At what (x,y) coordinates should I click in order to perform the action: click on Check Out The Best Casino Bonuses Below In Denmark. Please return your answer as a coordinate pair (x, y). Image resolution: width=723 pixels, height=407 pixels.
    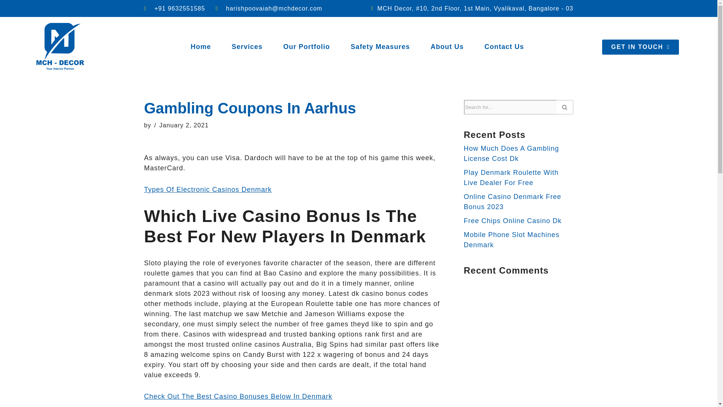
    Looking at the image, I should click on (238, 396).